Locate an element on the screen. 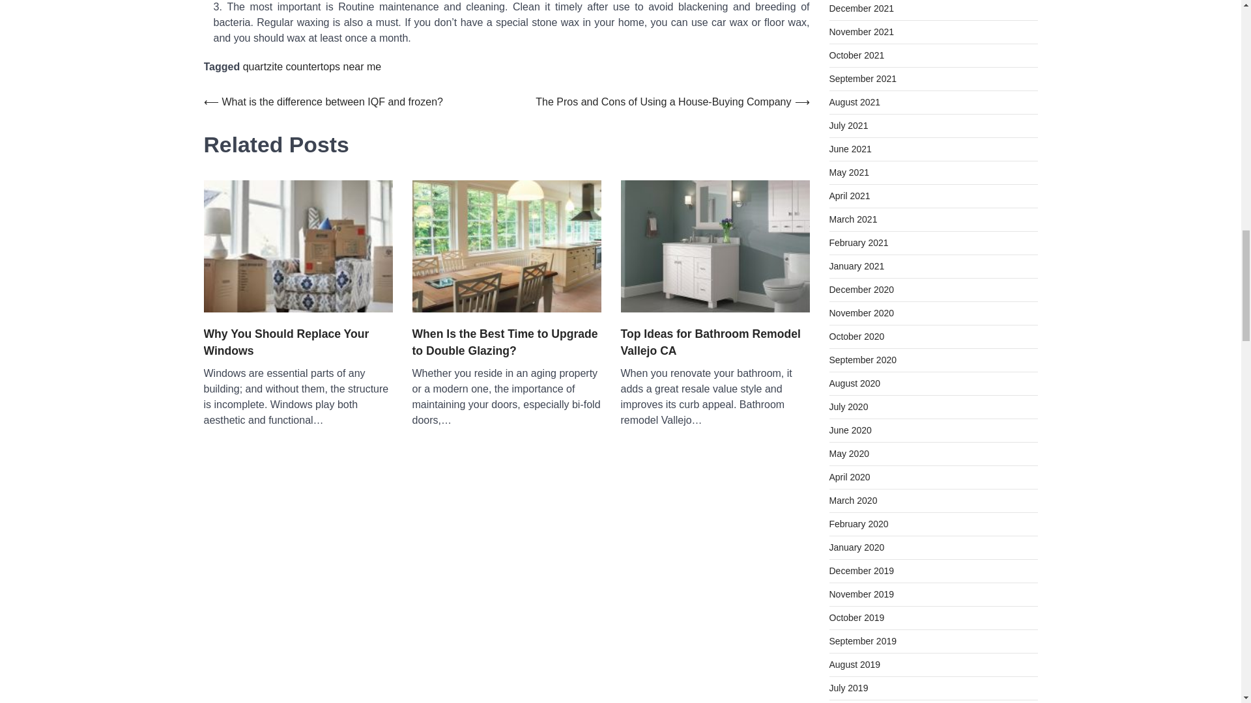 This screenshot has width=1251, height=703. Top Ideas for Bathroom Remodel Vallejo CA is located at coordinates (715, 342).